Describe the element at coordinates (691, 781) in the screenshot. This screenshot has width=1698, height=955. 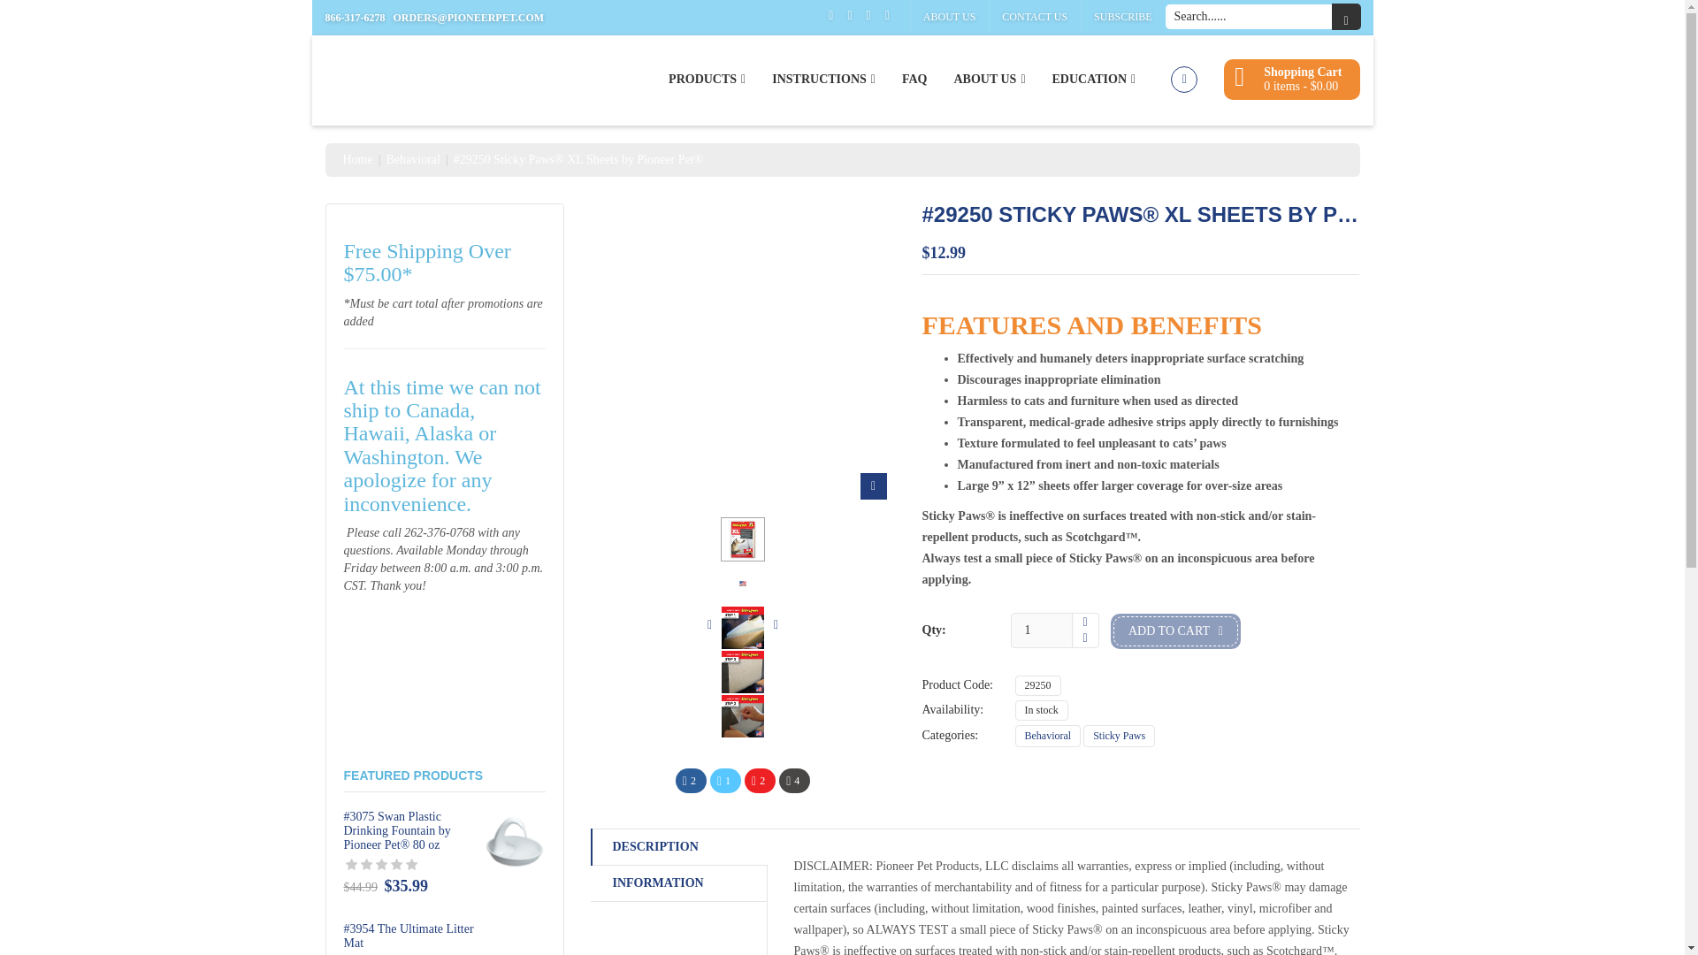
I see `Facebook` at that location.